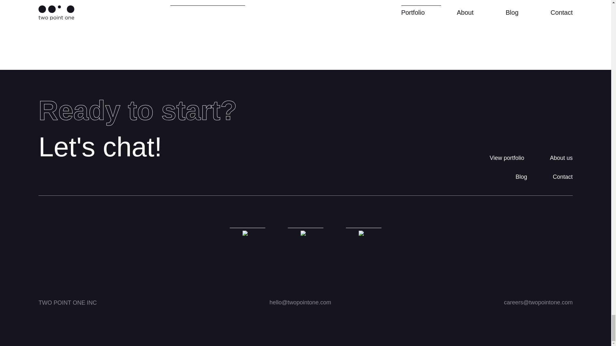 The image size is (616, 346). What do you see at coordinates (421, 3) in the screenshot?
I see `Previous` at bounding box center [421, 3].